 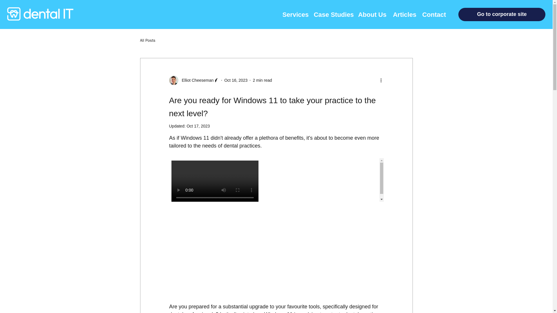 What do you see at coordinates (331, 14) in the screenshot?
I see `Case Studies` at bounding box center [331, 14].